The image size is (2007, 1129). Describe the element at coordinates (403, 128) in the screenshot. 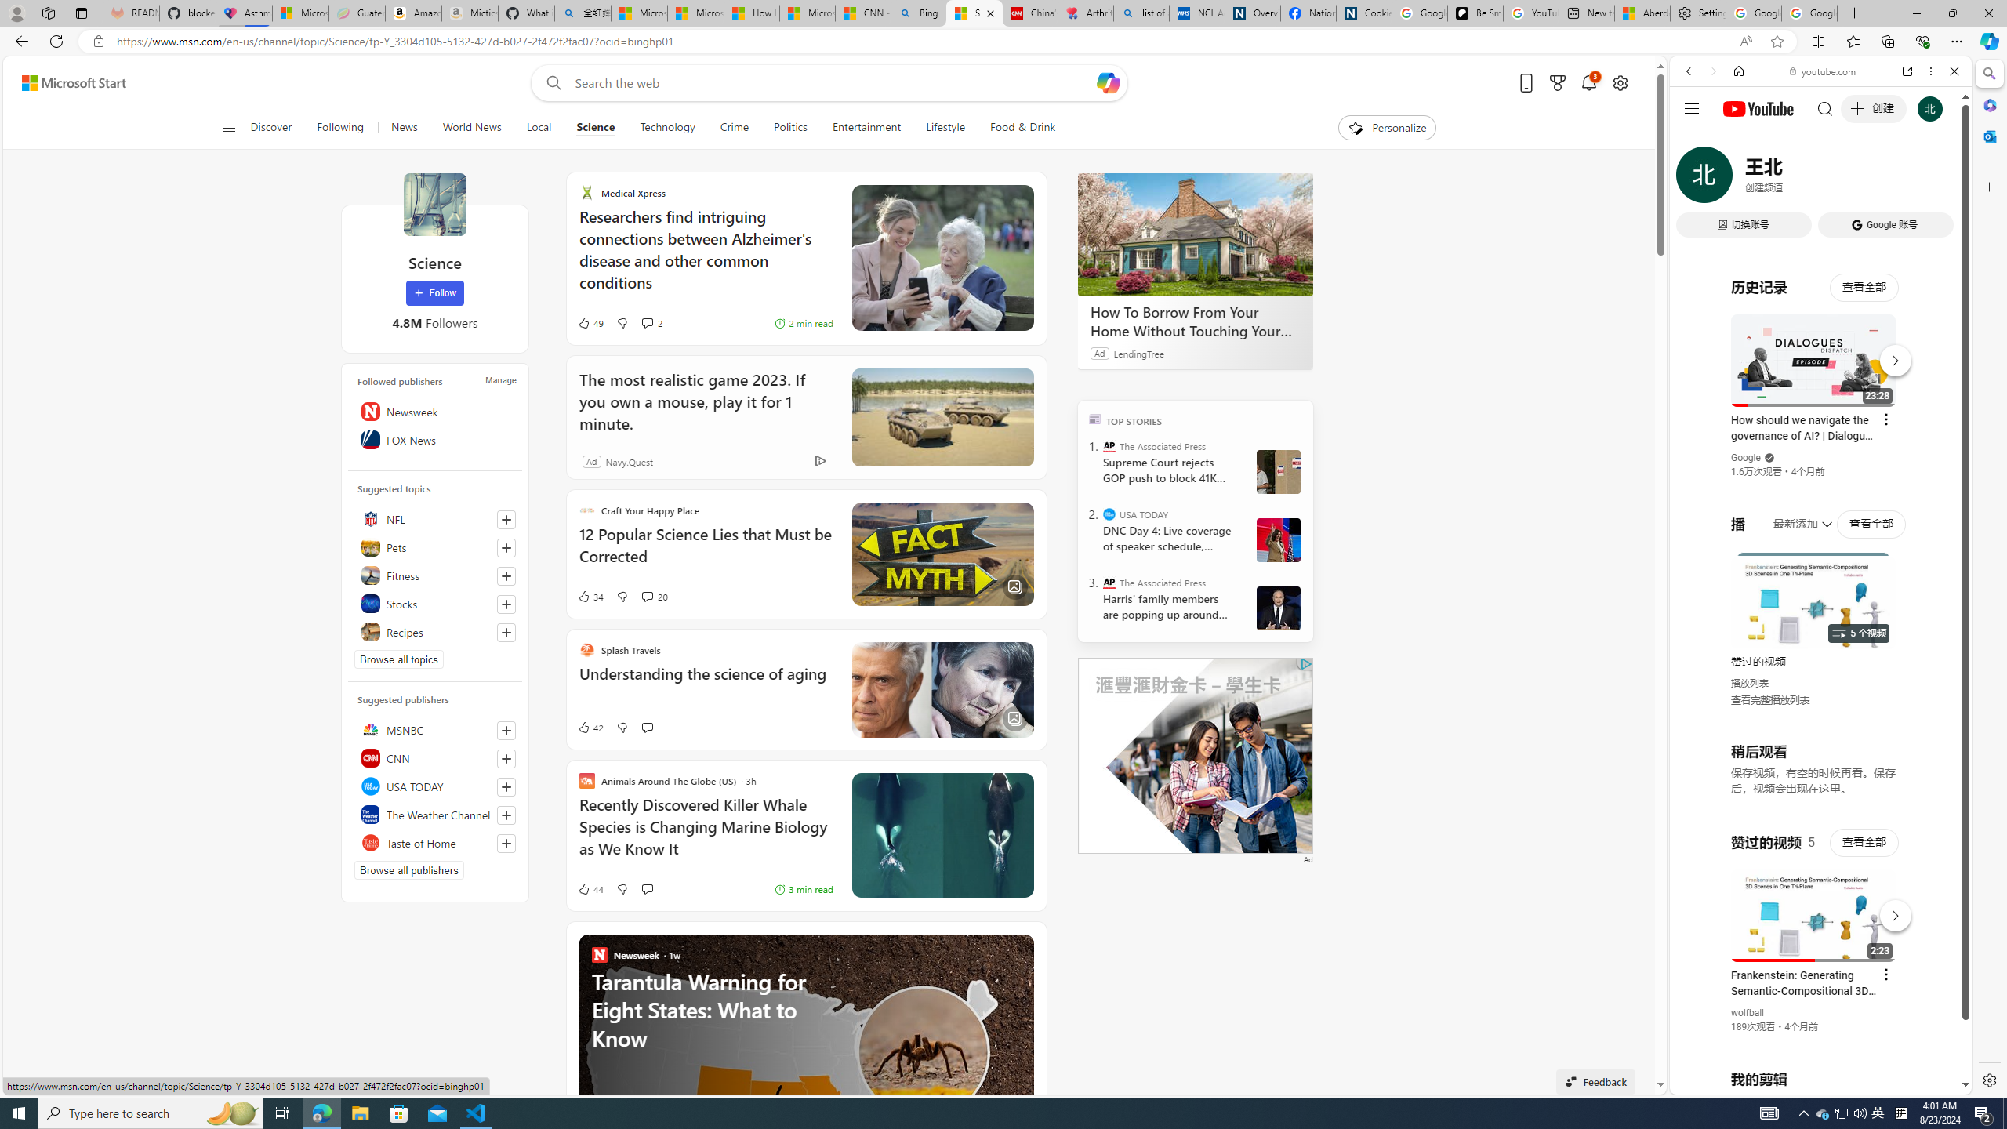

I see `News` at that location.